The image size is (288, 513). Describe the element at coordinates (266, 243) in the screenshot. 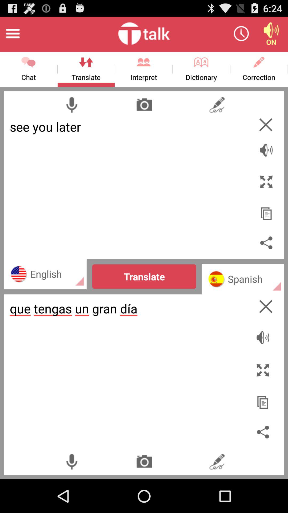

I see `share content` at that location.